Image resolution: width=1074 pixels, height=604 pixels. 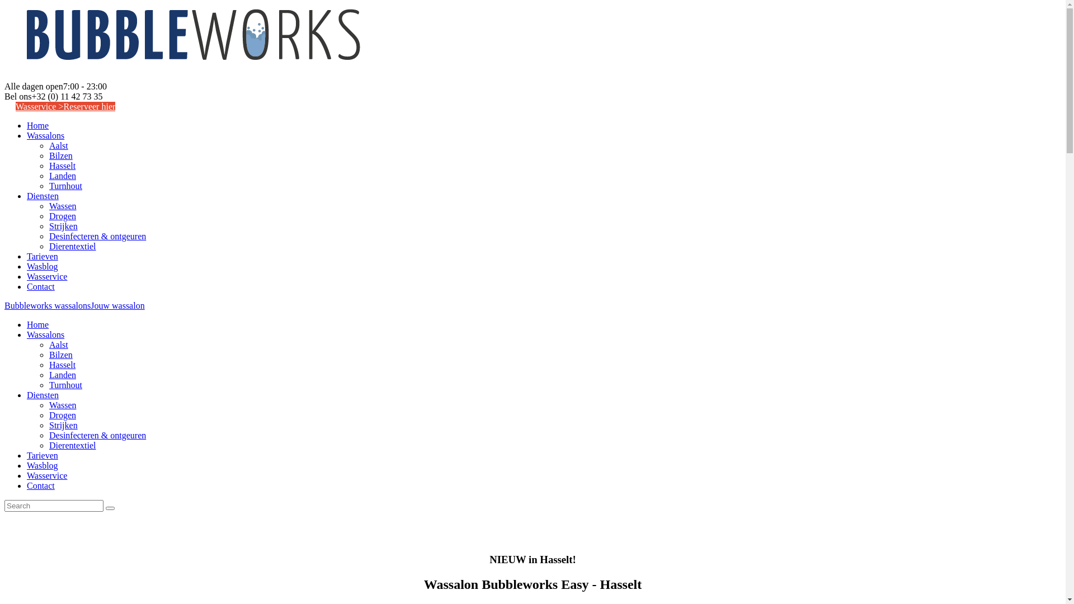 I want to click on Wassalons, so click(x=46, y=334).